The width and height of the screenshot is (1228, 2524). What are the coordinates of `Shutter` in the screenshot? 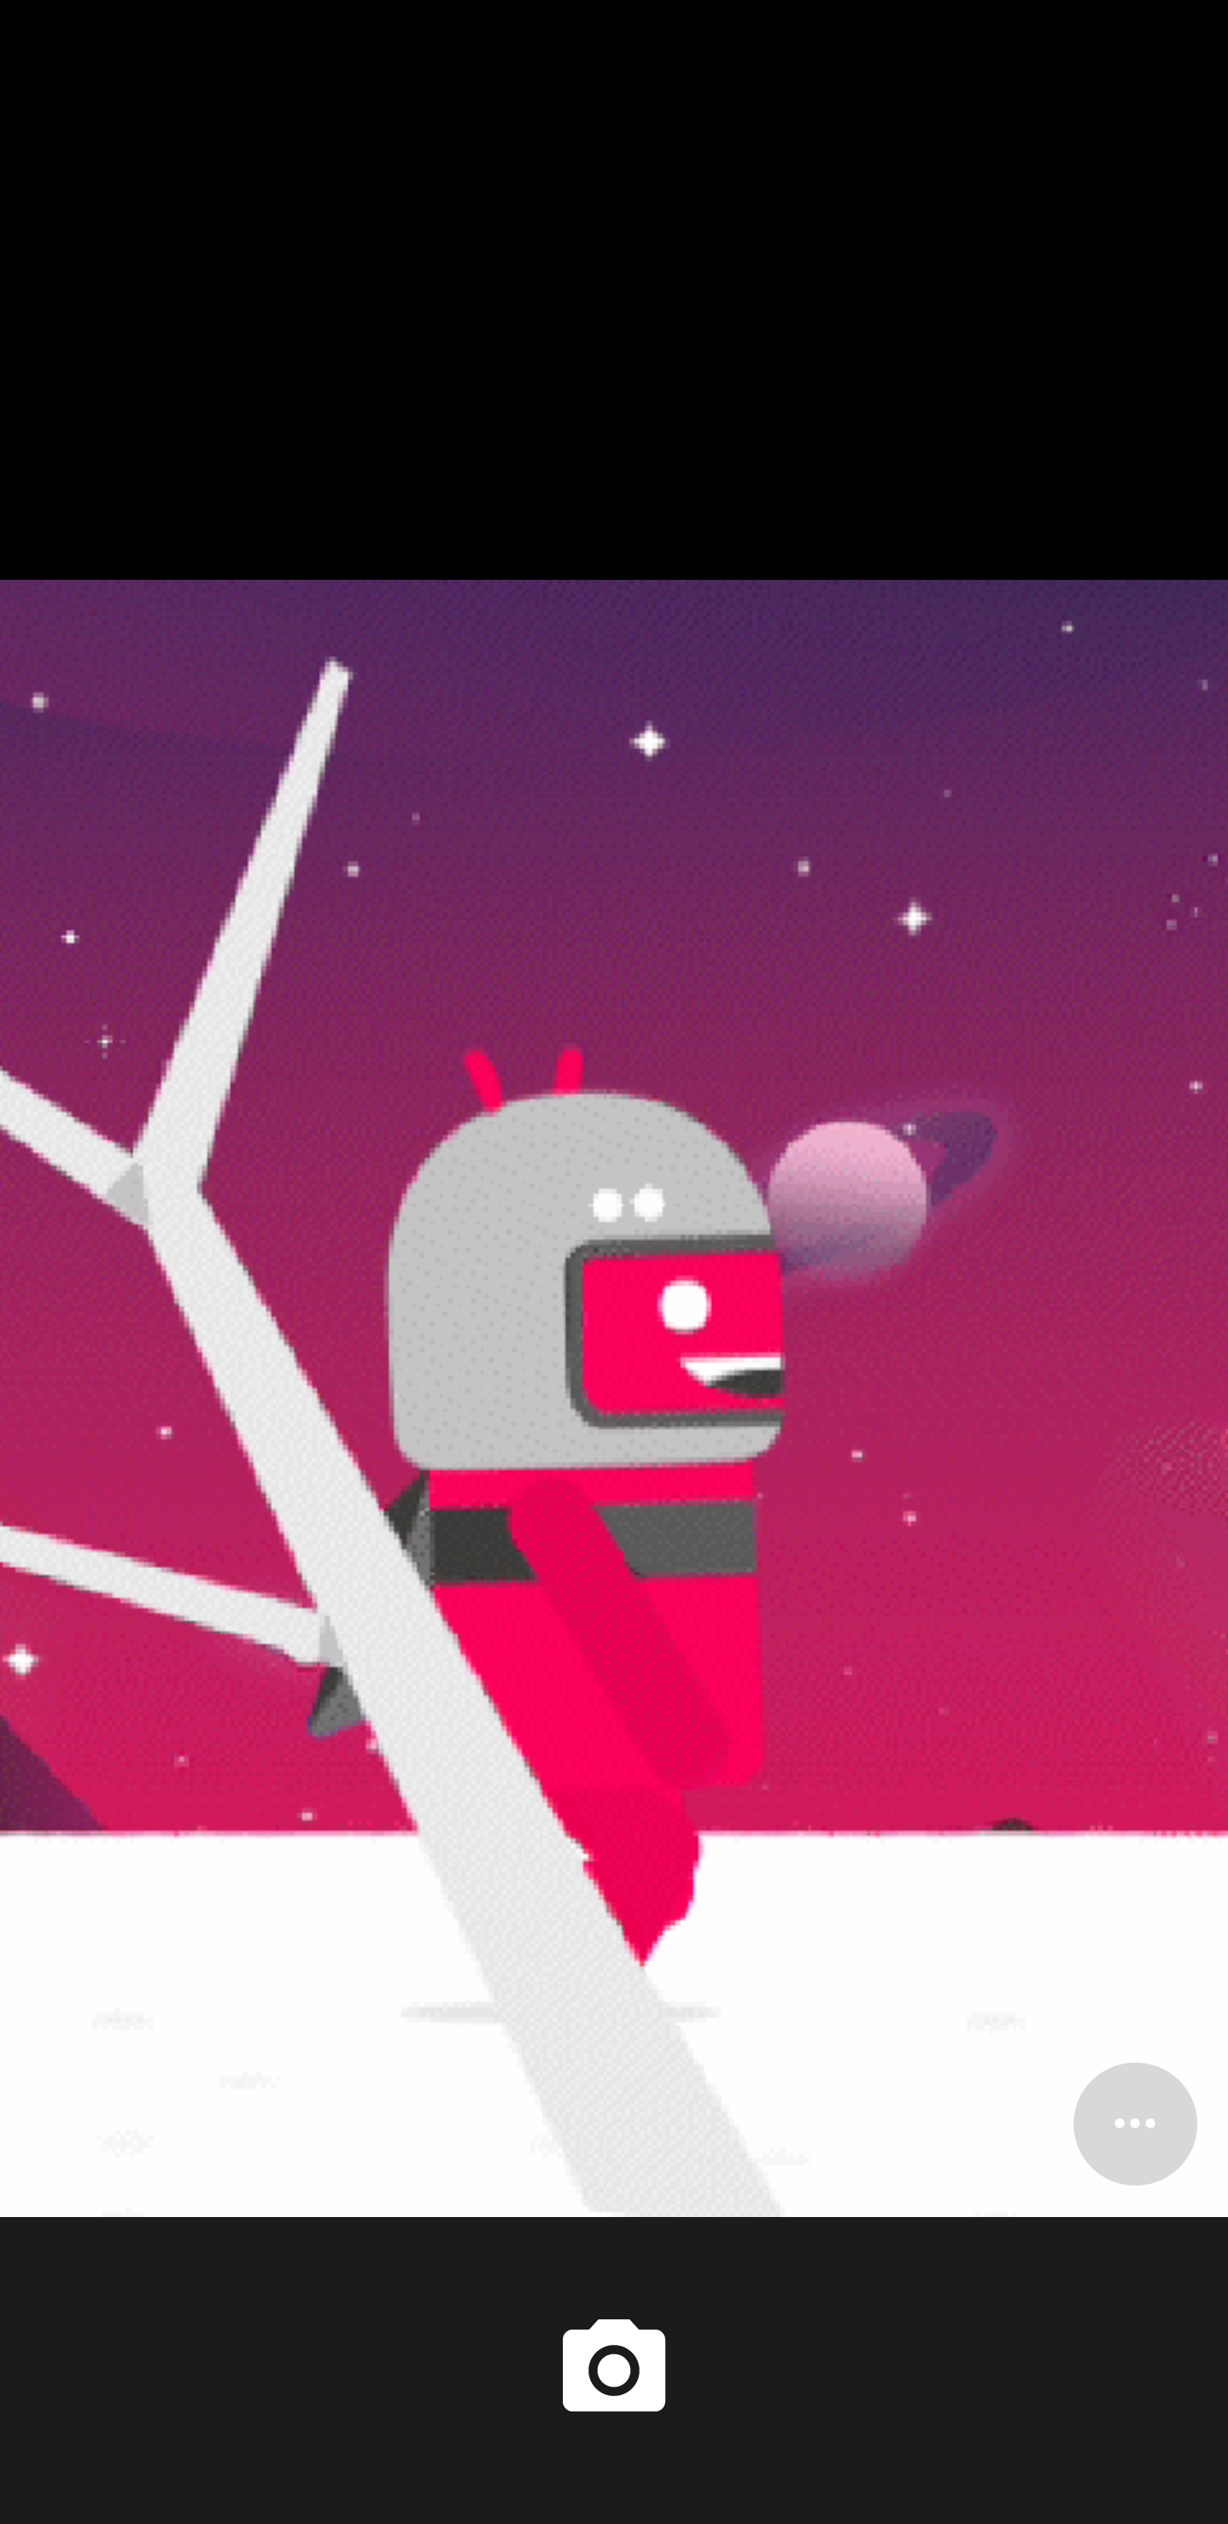 It's located at (614, 2370).